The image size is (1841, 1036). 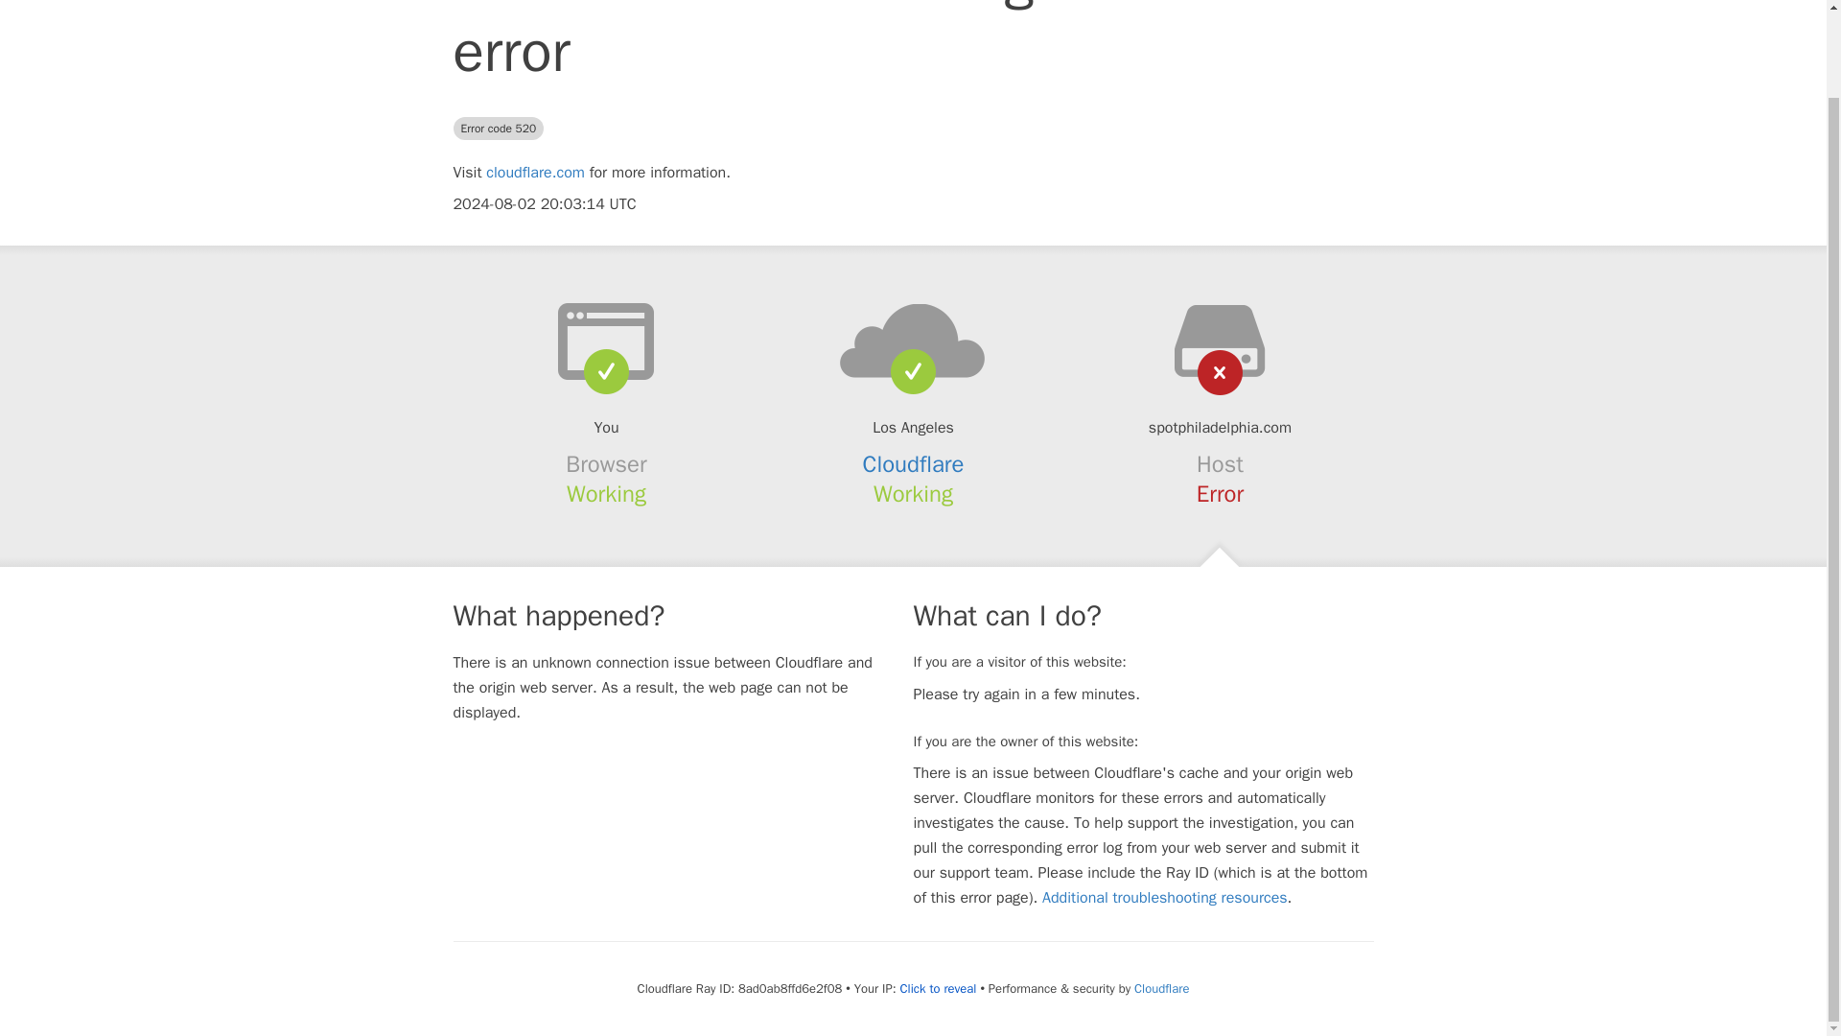 What do you see at coordinates (938, 988) in the screenshot?
I see `Click to reveal` at bounding box center [938, 988].